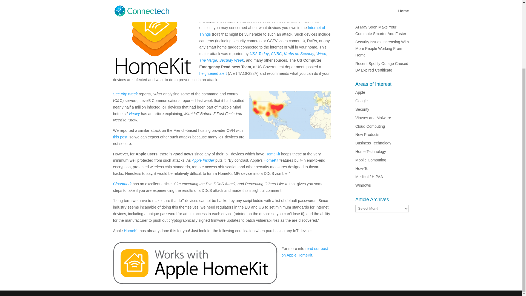 The image size is (526, 296). What do you see at coordinates (203, 160) in the screenshot?
I see `Apple Insider` at bounding box center [203, 160].